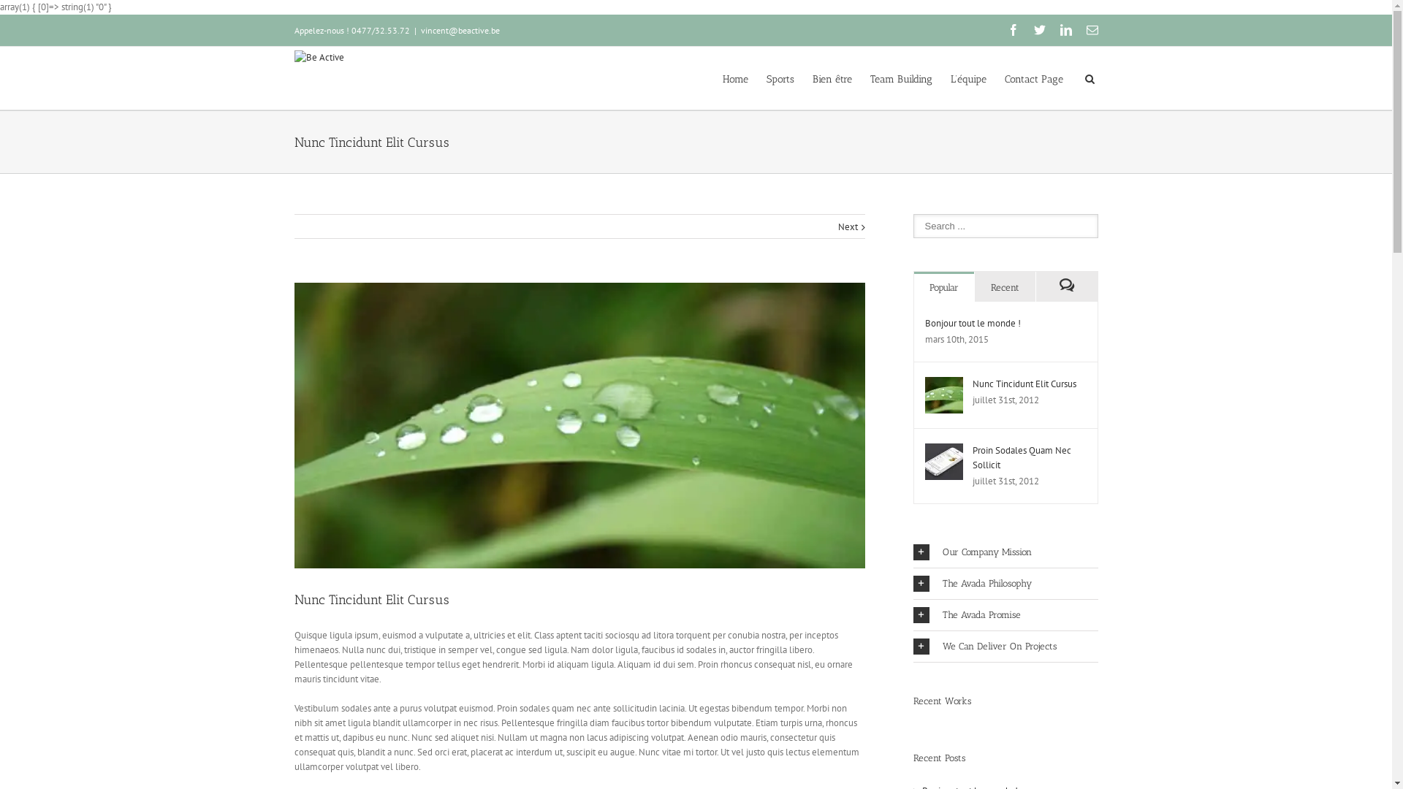 This screenshot has width=1403, height=789. Describe the element at coordinates (1065, 30) in the screenshot. I see `Linkedin` at that location.